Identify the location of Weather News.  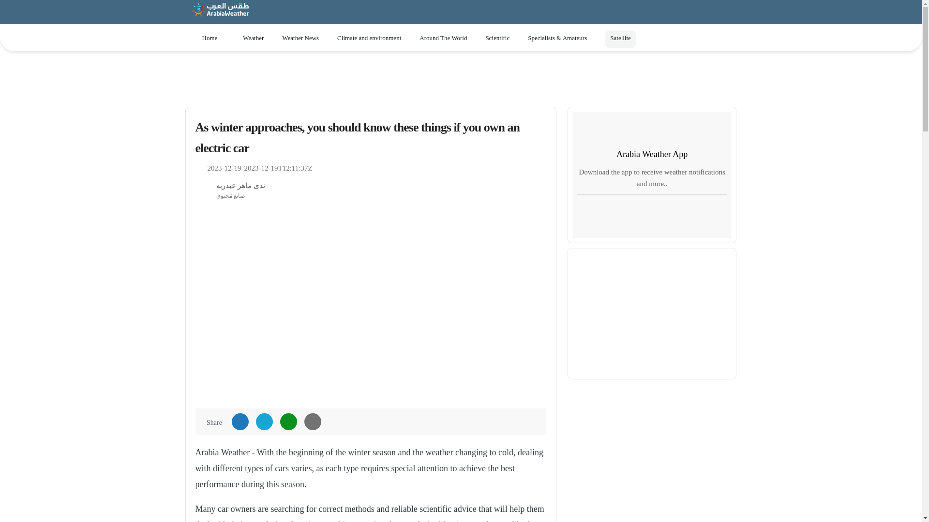
(305, 38).